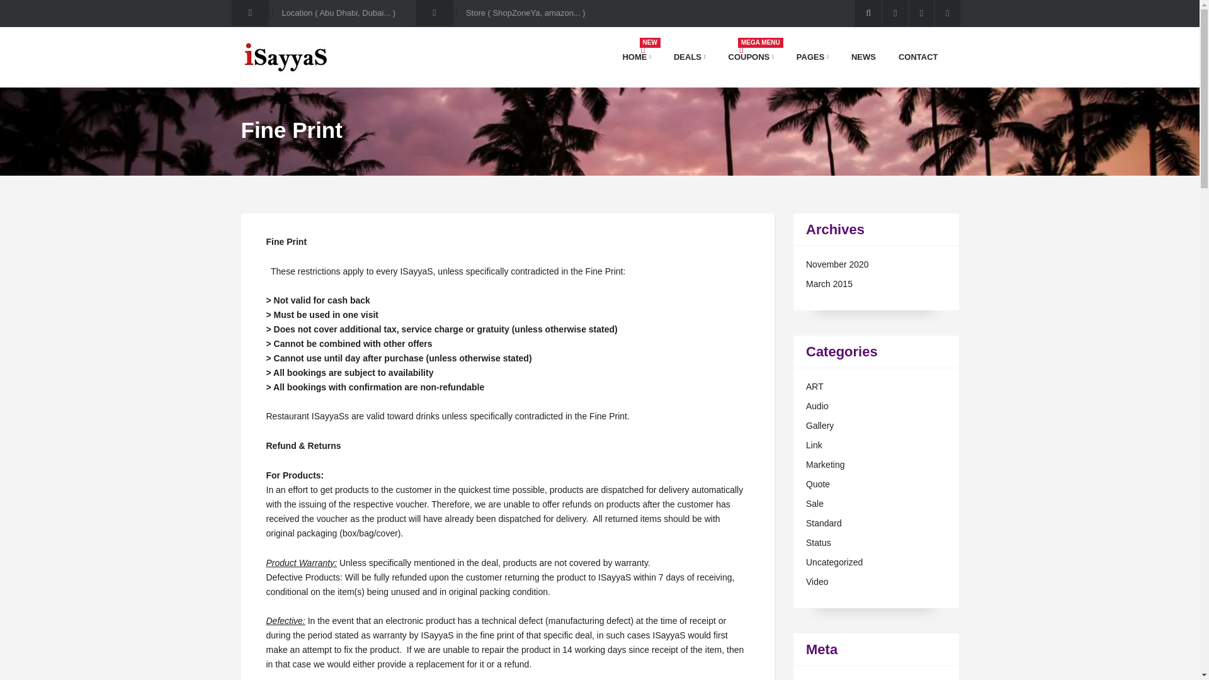  I want to click on Standard, so click(824, 523).